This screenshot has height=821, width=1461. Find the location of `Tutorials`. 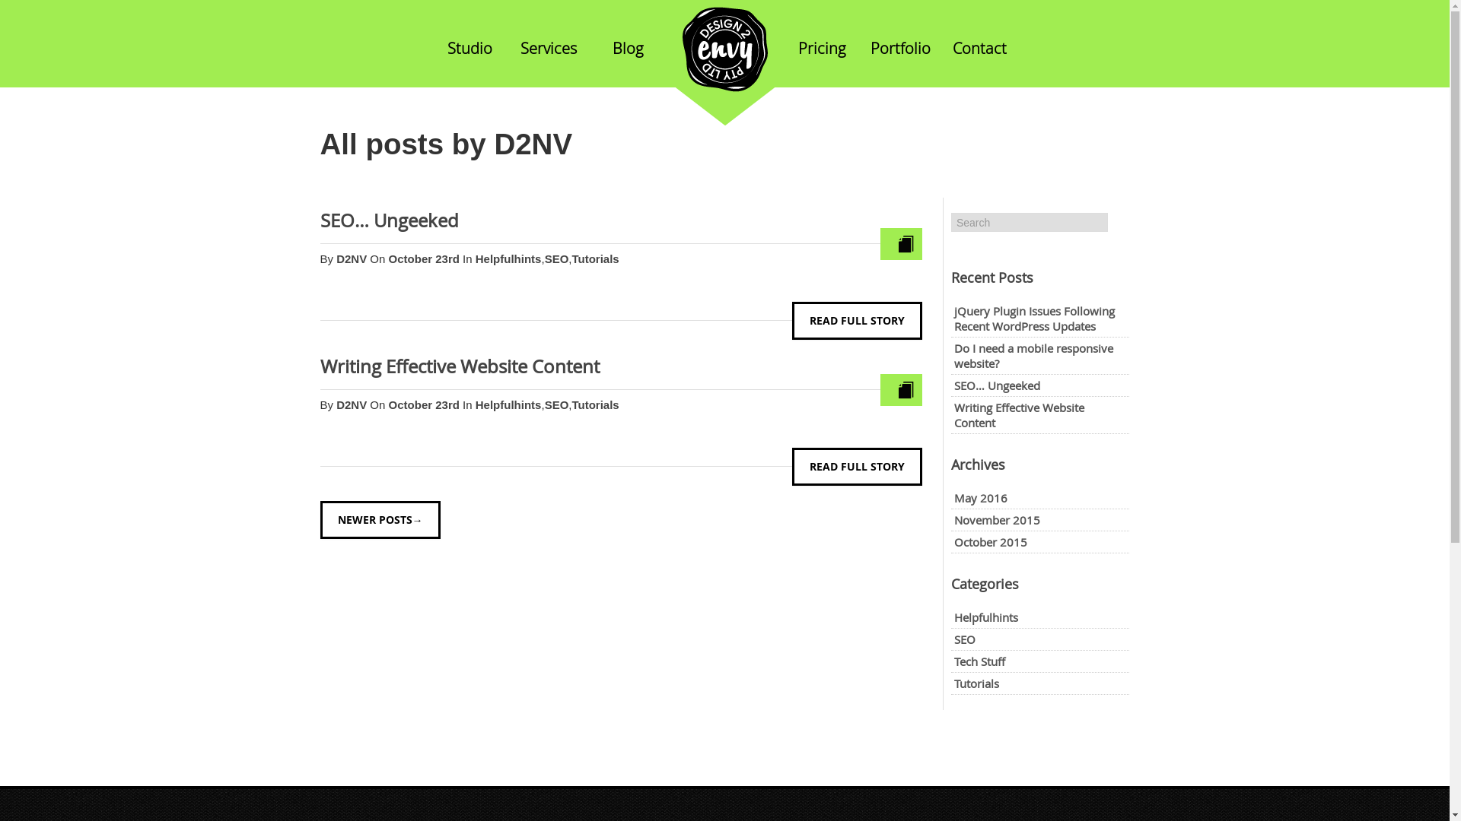

Tutorials is located at coordinates (595, 404).